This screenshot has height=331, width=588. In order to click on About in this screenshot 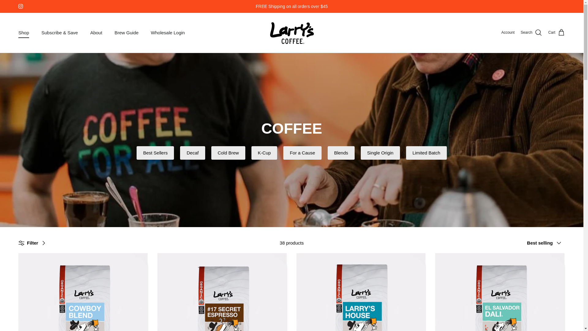, I will do `click(96, 33)`.